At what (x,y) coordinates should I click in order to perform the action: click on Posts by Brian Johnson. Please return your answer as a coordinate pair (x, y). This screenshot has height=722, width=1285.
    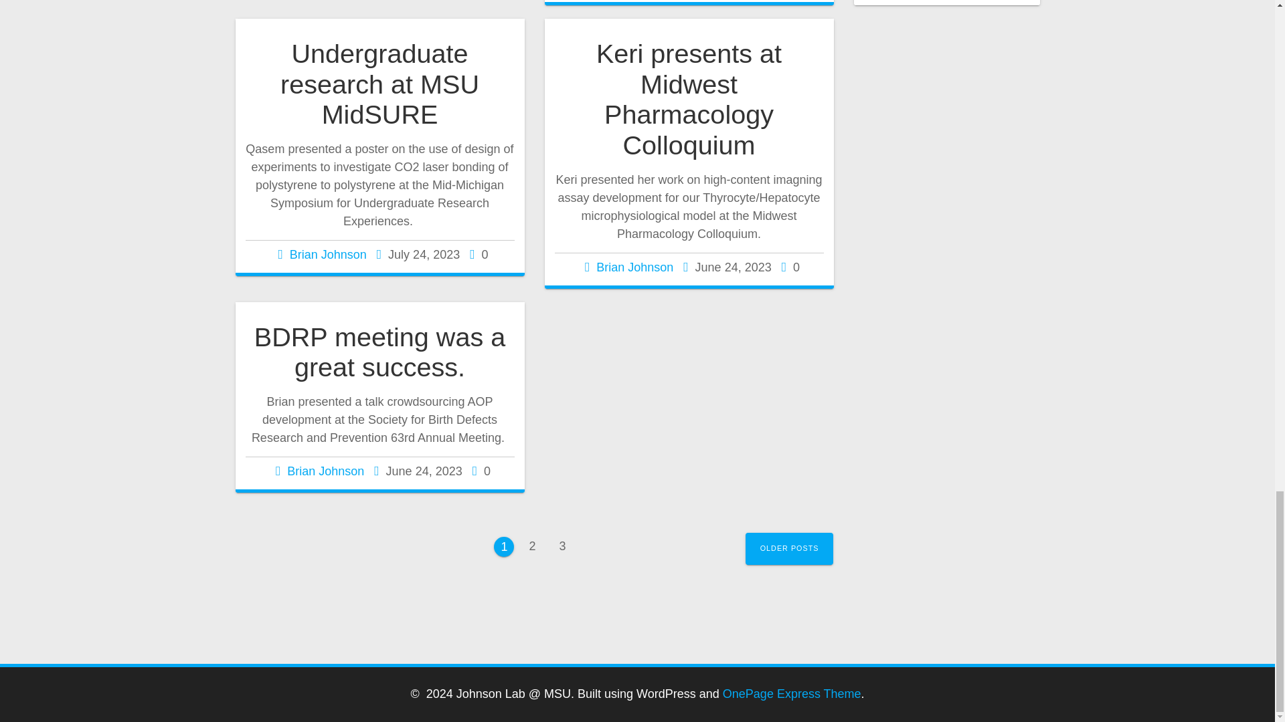
    Looking at the image, I should click on (379, 352).